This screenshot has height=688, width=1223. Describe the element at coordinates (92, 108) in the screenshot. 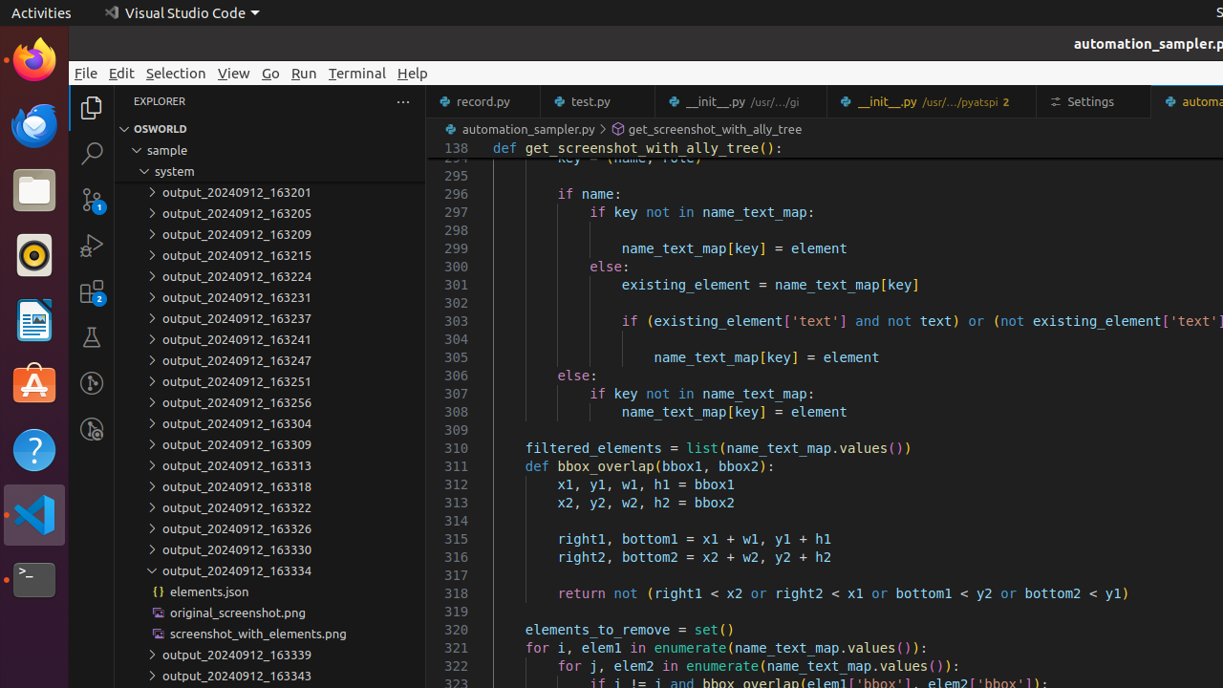

I see `Explorer (Ctrl+Shift+E)` at that location.